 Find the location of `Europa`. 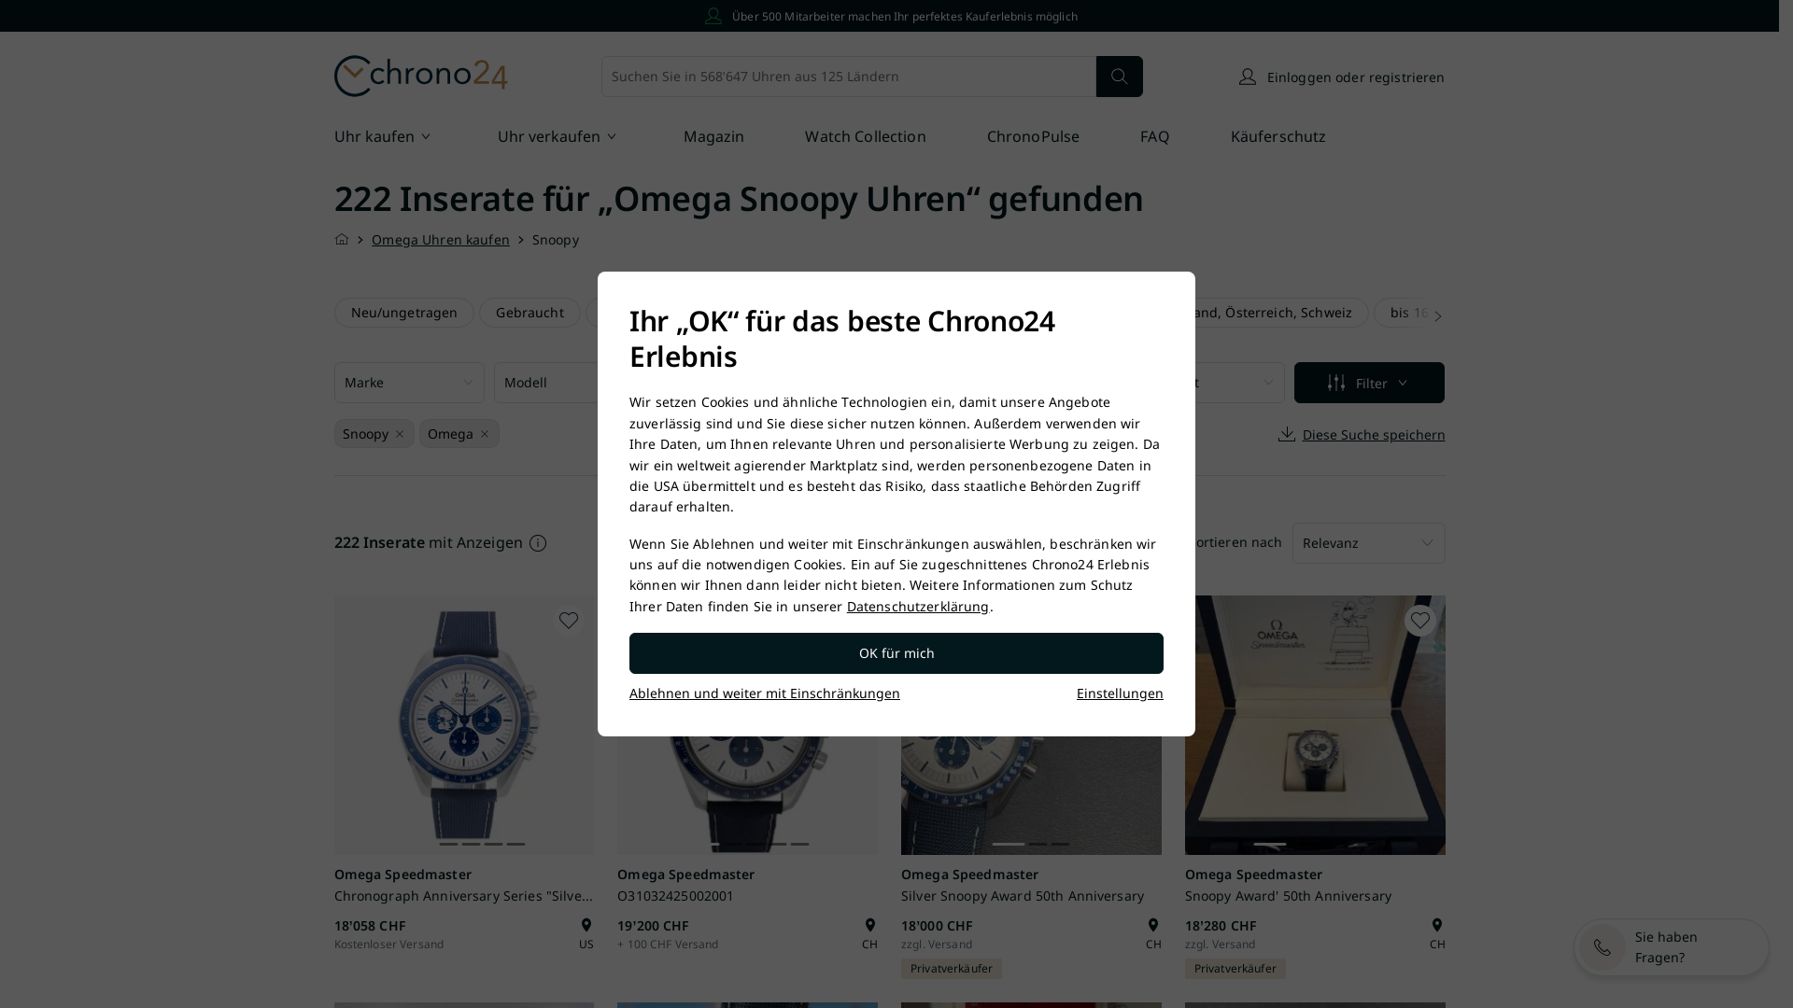

Europa is located at coordinates (917, 313).